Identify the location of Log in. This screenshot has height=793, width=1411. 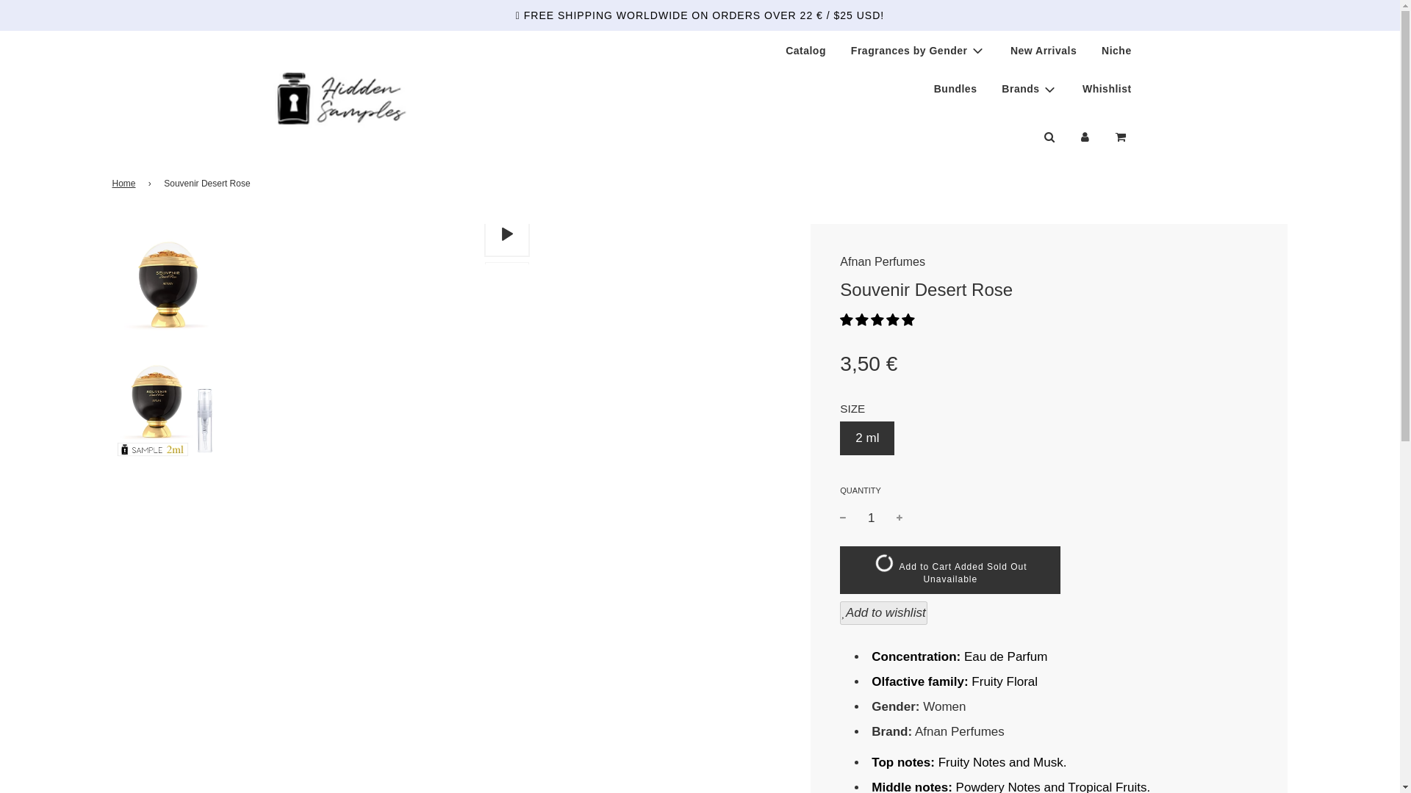
(1085, 137).